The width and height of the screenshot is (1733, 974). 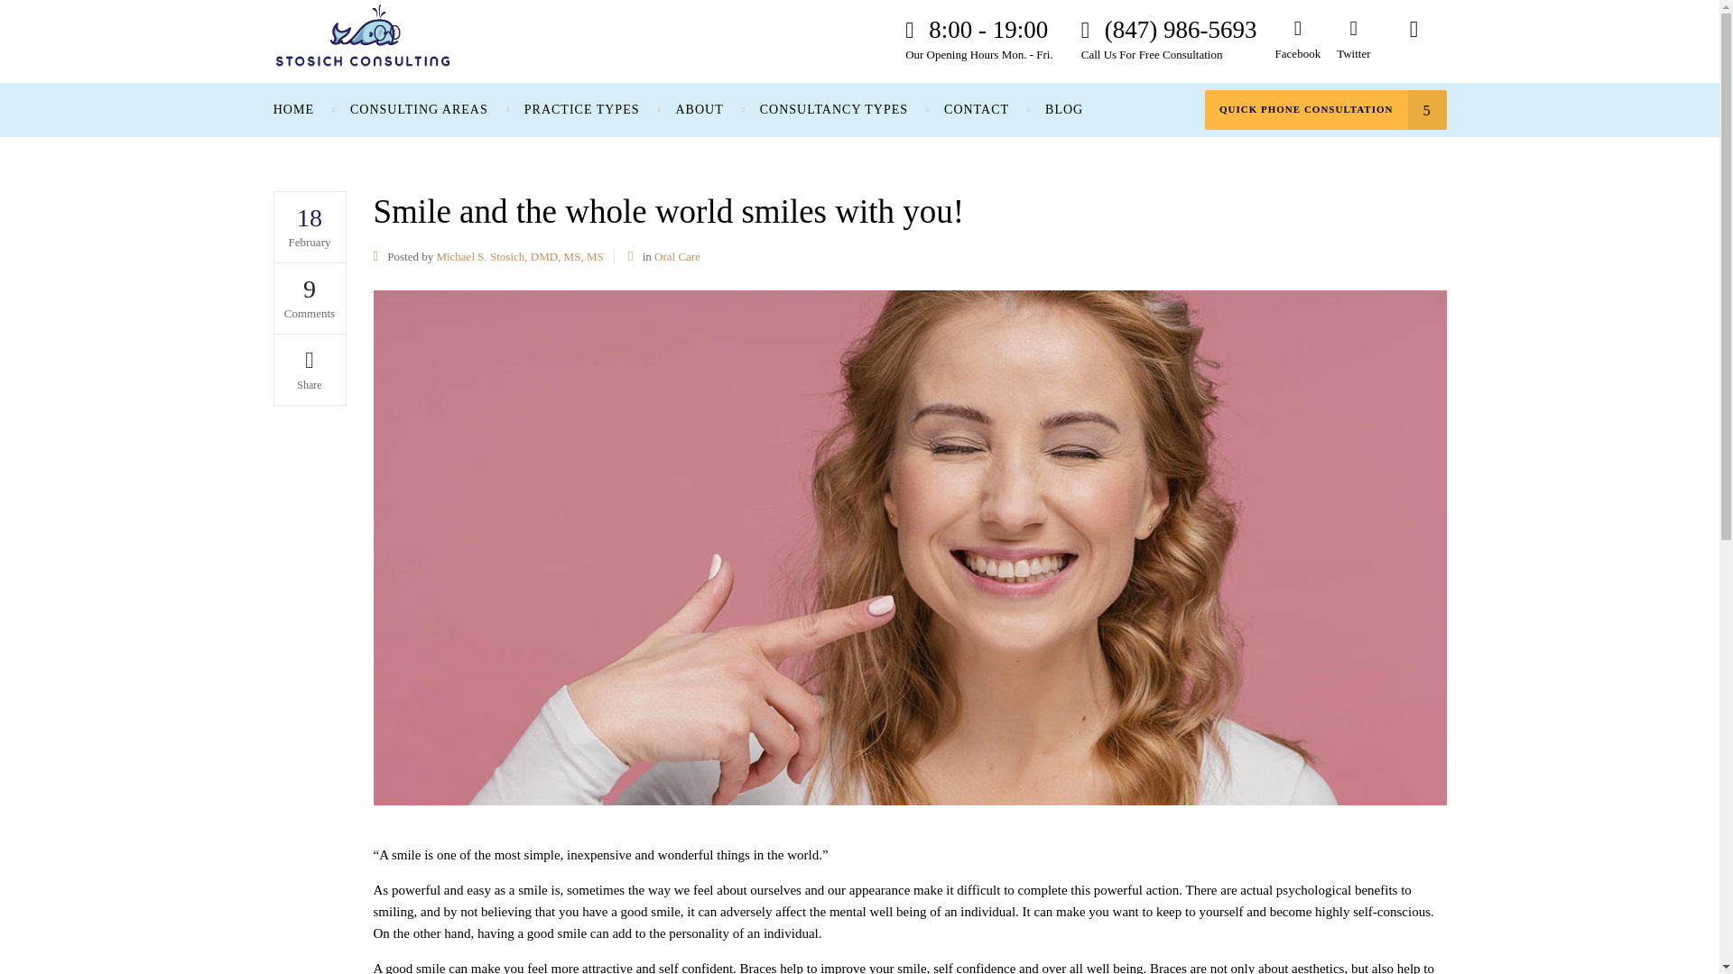 I want to click on CONTACT, so click(x=977, y=110).